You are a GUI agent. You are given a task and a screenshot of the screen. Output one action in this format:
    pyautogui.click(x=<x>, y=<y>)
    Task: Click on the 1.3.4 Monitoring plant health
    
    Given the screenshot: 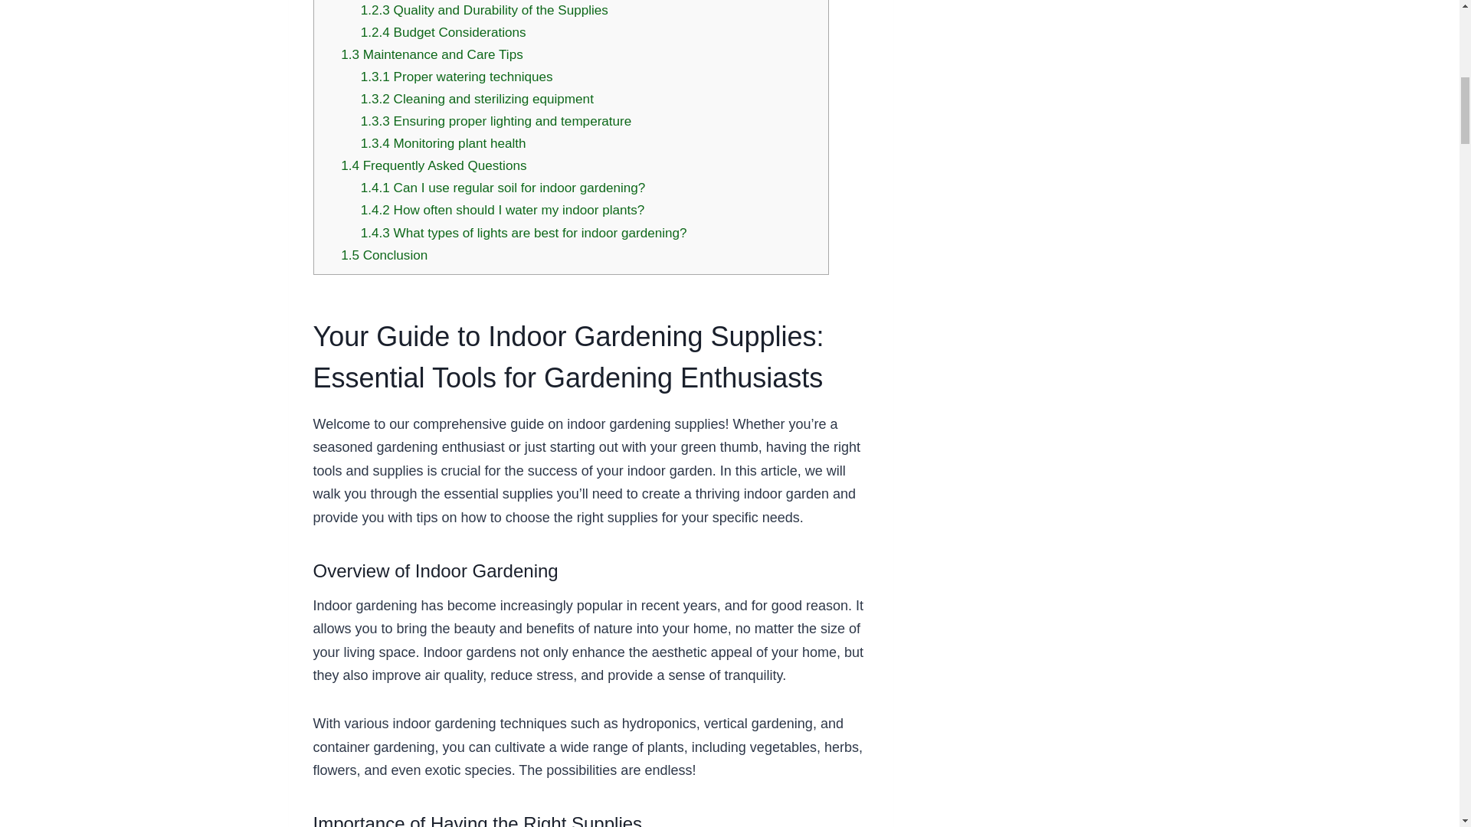 What is the action you would take?
    pyautogui.click(x=443, y=143)
    